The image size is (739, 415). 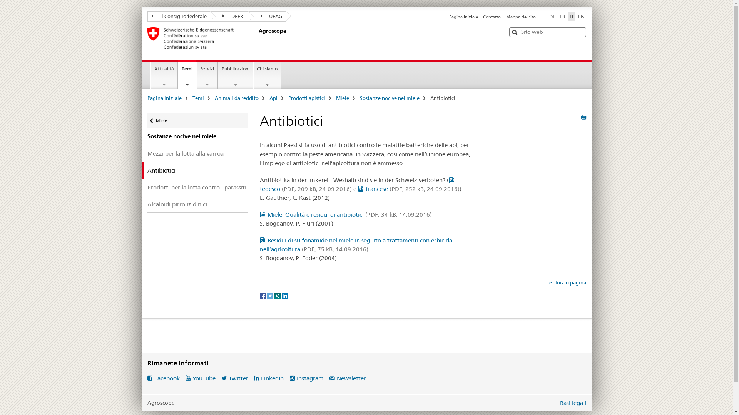 I want to click on Pagina iniziale, so click(x=164, y=98).